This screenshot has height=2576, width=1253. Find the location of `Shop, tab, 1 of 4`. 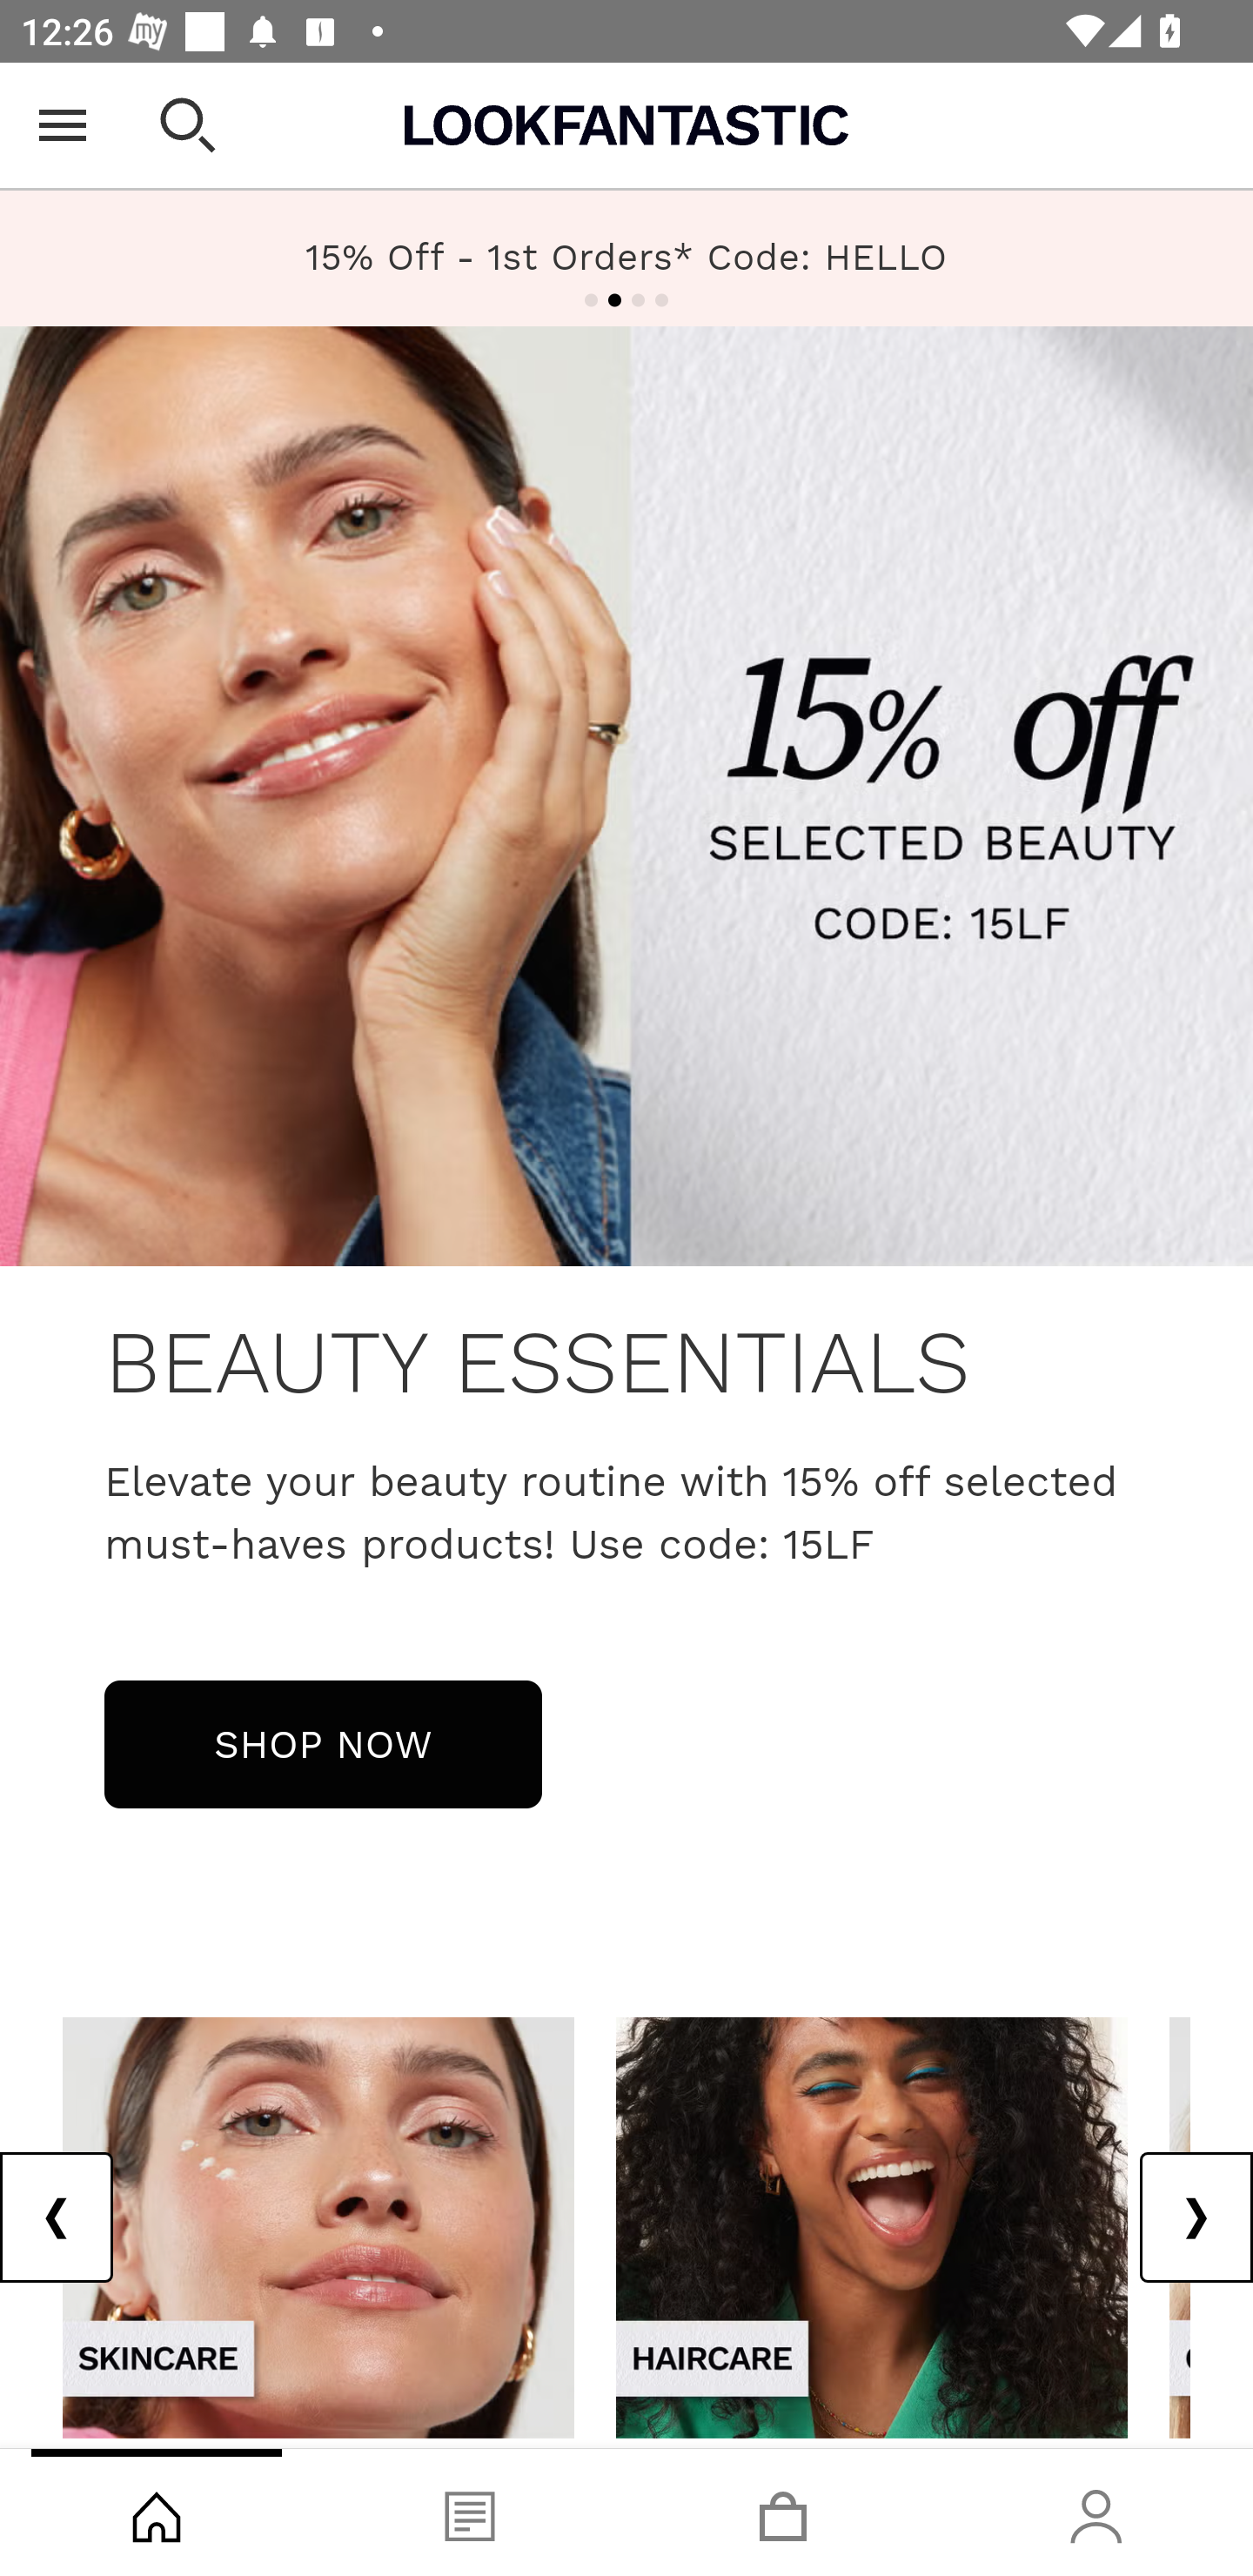

Shop, tab, 1 of 4 is located at coordinates (157, 2512).